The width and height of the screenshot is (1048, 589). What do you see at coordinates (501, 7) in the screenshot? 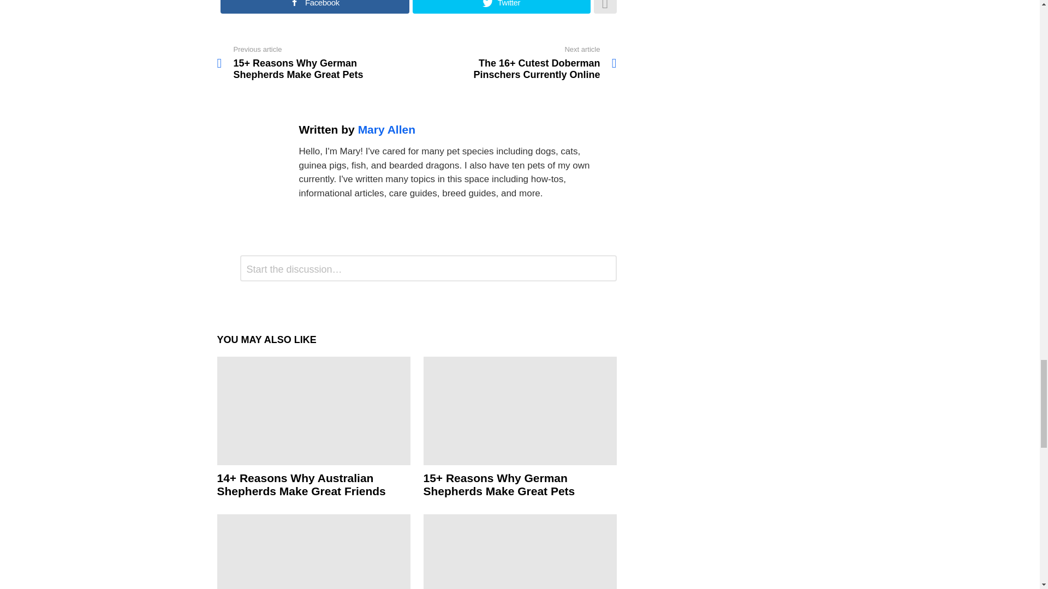
I see `Twitter` at bounding box center [501, 7].